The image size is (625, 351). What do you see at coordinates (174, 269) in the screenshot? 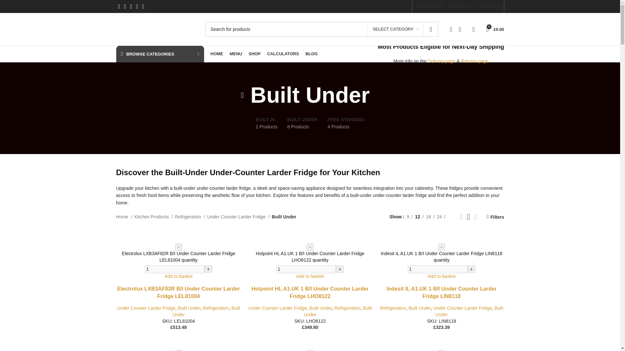
I see `1` at bounding box center [174, 269].